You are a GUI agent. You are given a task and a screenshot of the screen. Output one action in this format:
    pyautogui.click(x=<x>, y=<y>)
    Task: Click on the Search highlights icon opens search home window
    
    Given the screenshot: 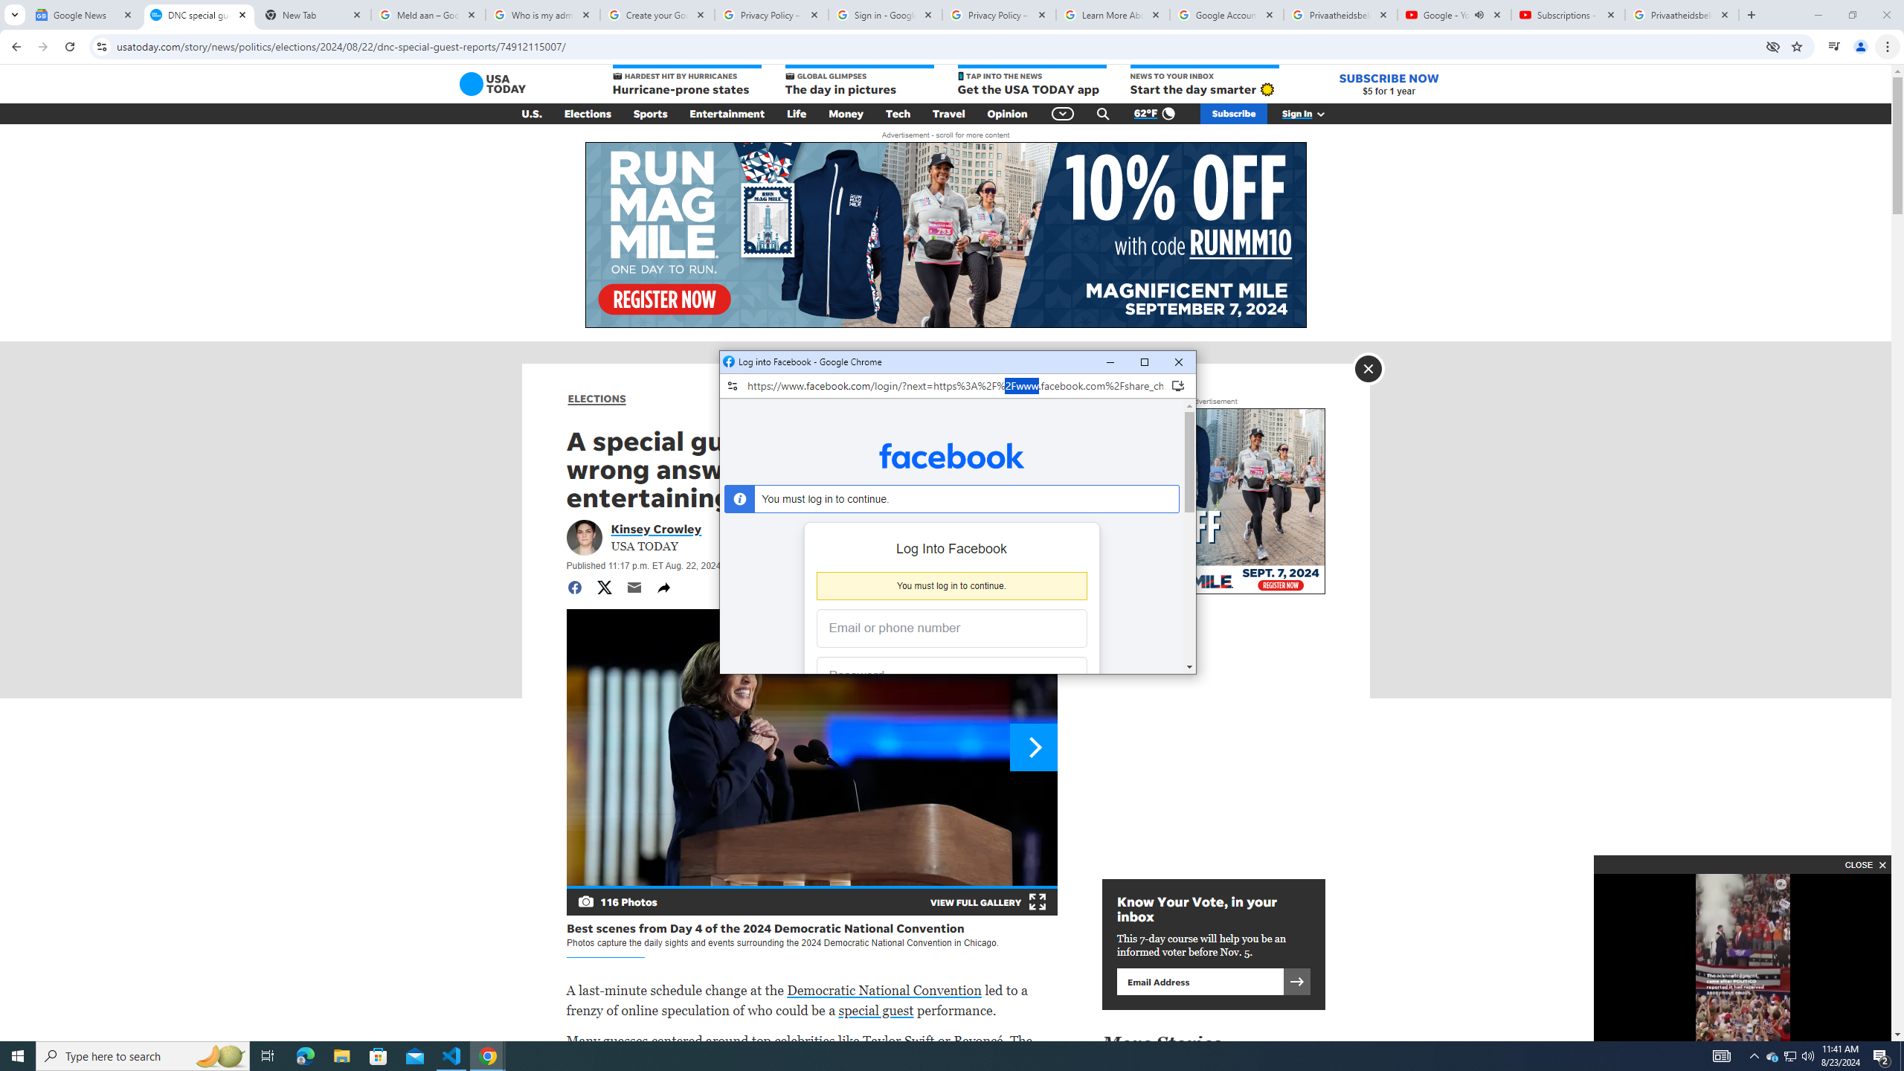 What is the action you would take?
    pyautogui.click(x=220, y=1056)
    